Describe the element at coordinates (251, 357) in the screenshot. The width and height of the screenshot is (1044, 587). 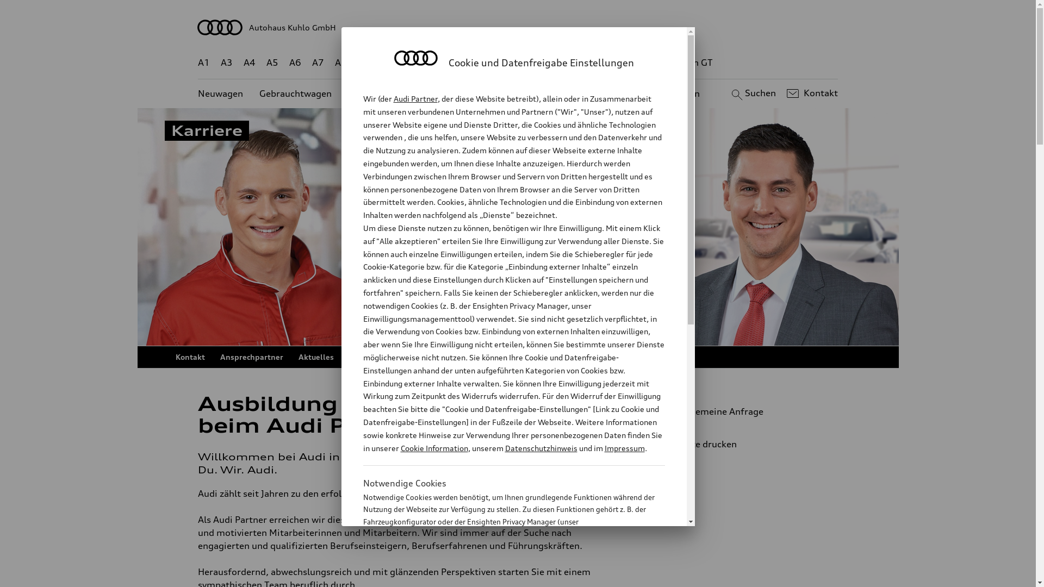
I see `Ansprechpartner` at that location.